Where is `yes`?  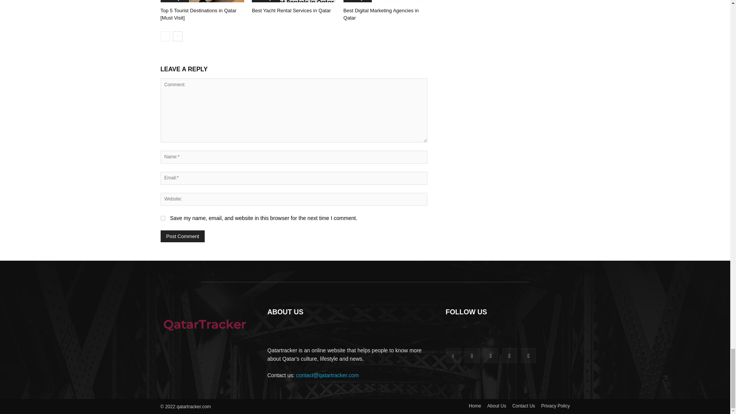
yes is located at coordinates (163, 218).